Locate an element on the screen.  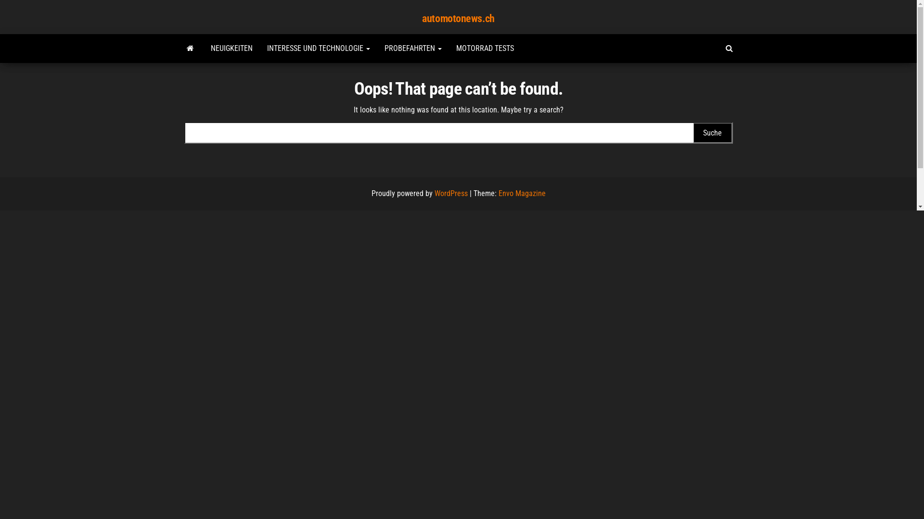
MOTORRAD TESTS is located at coordinates (485, 49).